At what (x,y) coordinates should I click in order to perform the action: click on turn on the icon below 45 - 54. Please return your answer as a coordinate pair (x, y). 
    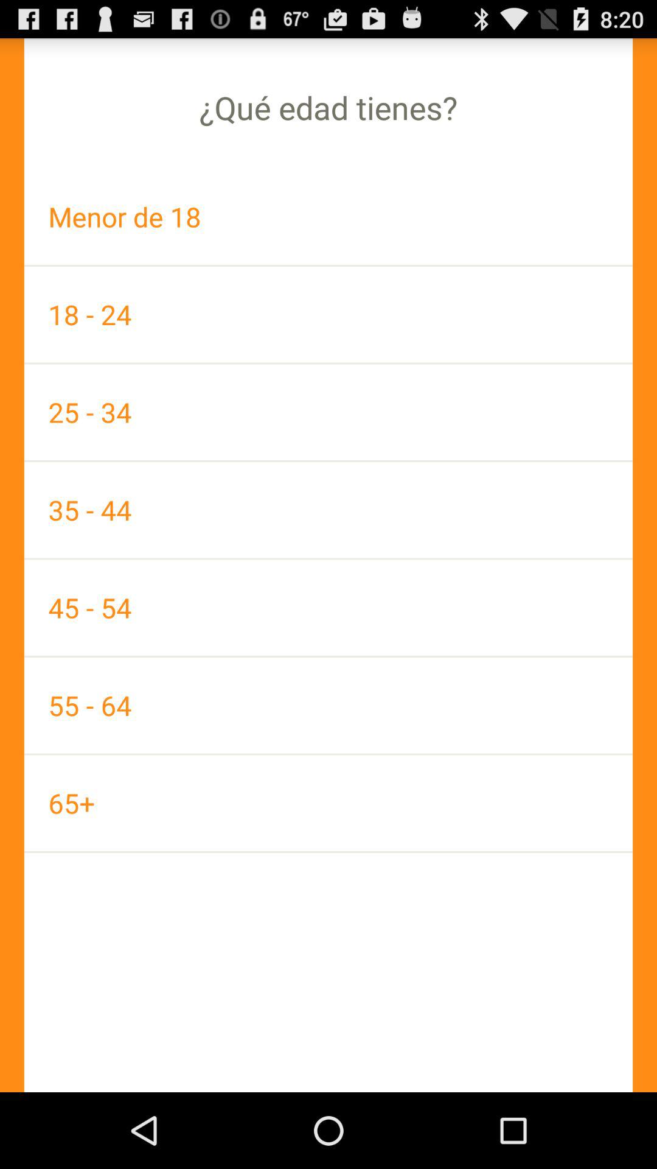
    Looking at the image, I should click on (328, 705).